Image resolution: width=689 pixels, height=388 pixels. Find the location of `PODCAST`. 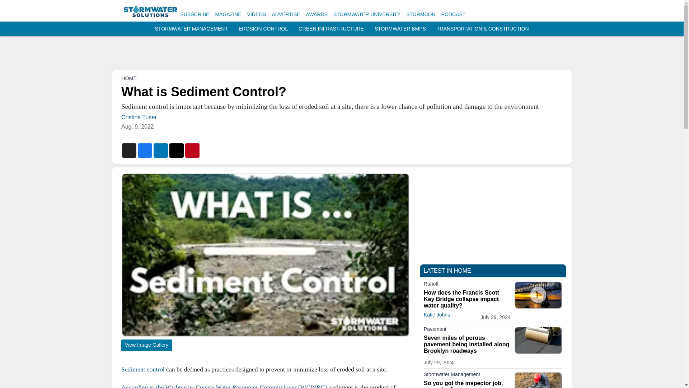

PODCAST is located at coordinates (454, 14).